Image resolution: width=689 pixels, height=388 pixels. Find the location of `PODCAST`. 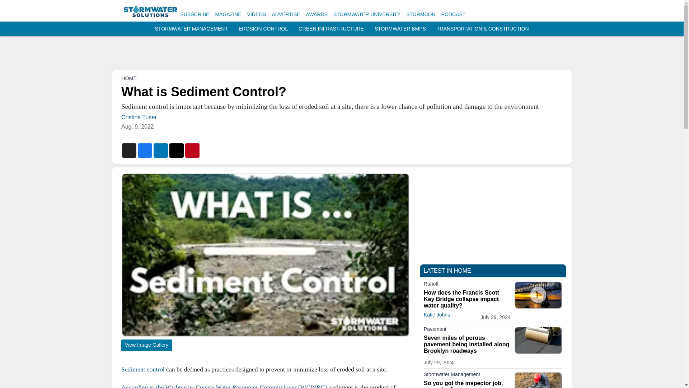

PODCAST is located at coordinates (454, 14).